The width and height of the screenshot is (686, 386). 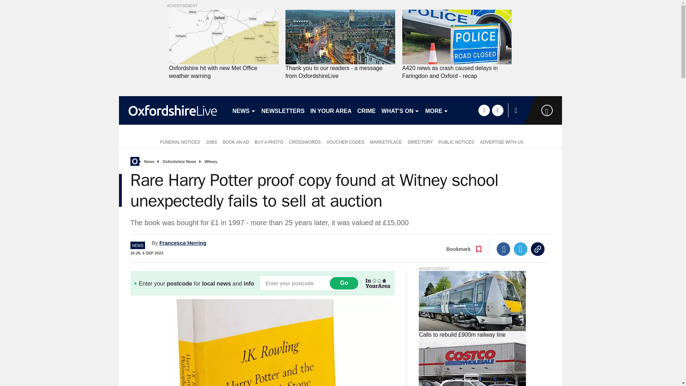 I want to click on BUY A PHOTO, so click(x=269, y=142).